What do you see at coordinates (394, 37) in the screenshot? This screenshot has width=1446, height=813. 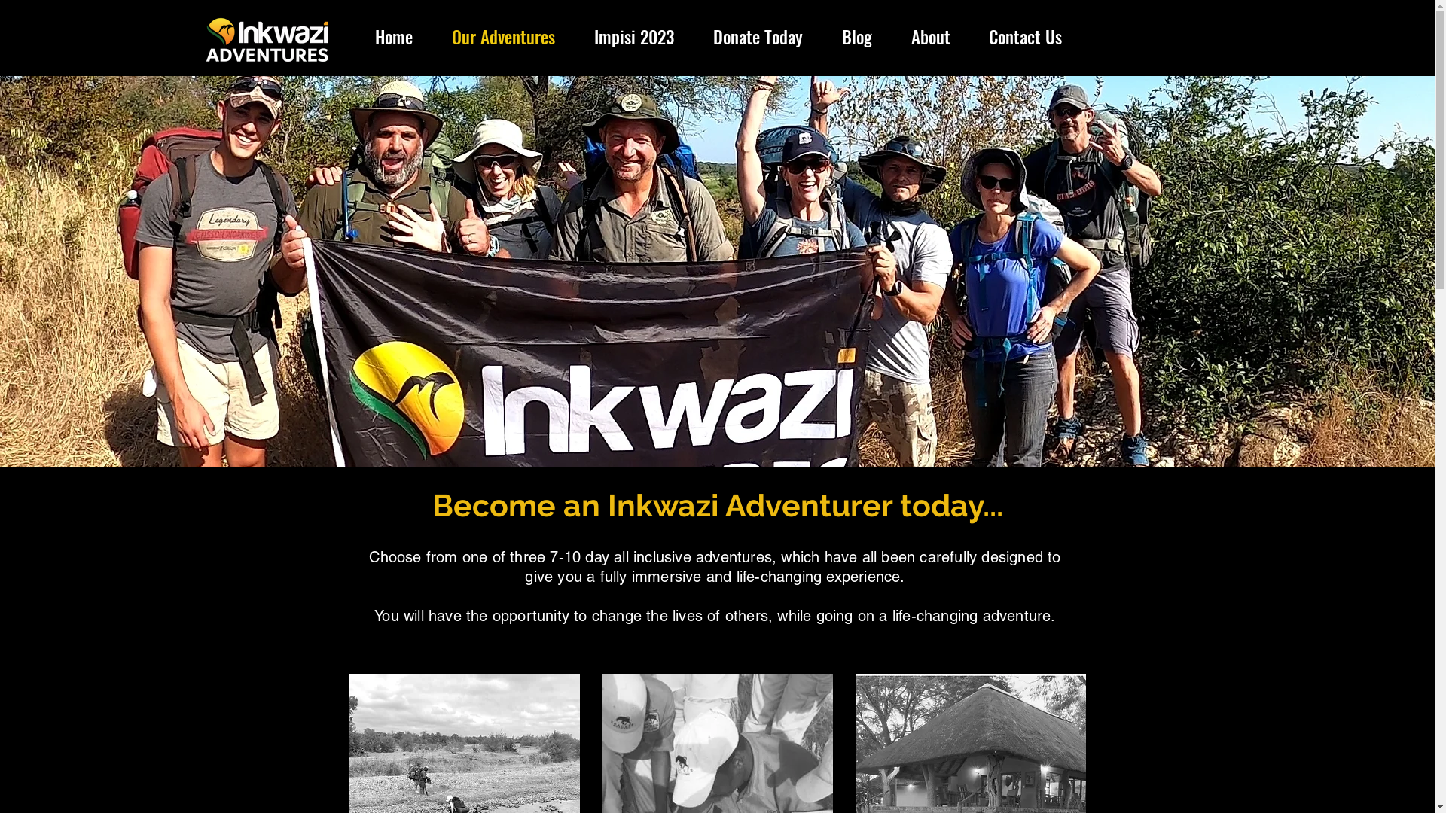 I see `Home` at bounding box center [394, 37].